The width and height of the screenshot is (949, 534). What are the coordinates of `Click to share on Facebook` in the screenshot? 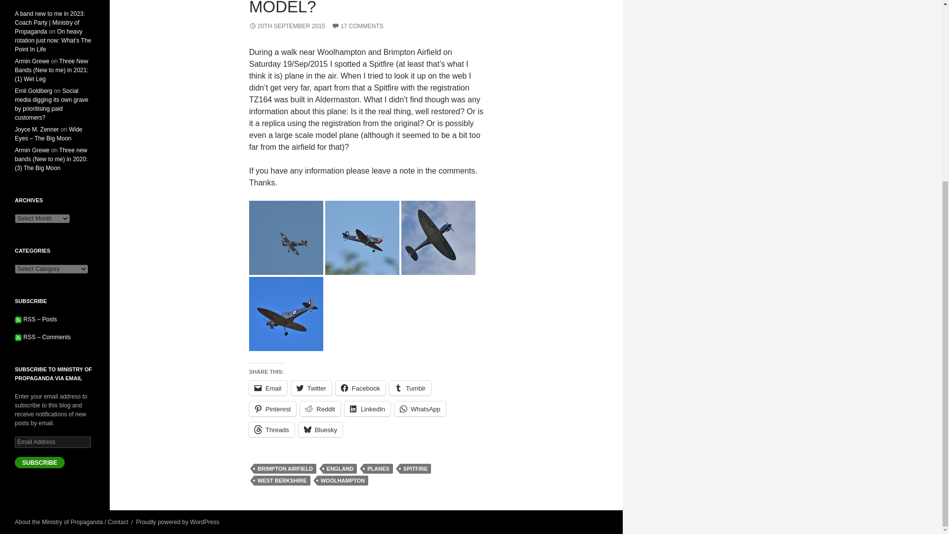 It's located at (360, 388).